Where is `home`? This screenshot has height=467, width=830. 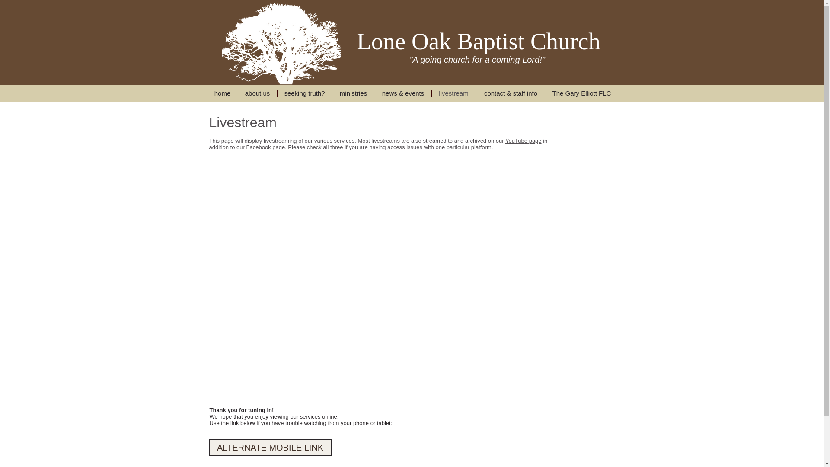
home is located at coordinates (222, 93).